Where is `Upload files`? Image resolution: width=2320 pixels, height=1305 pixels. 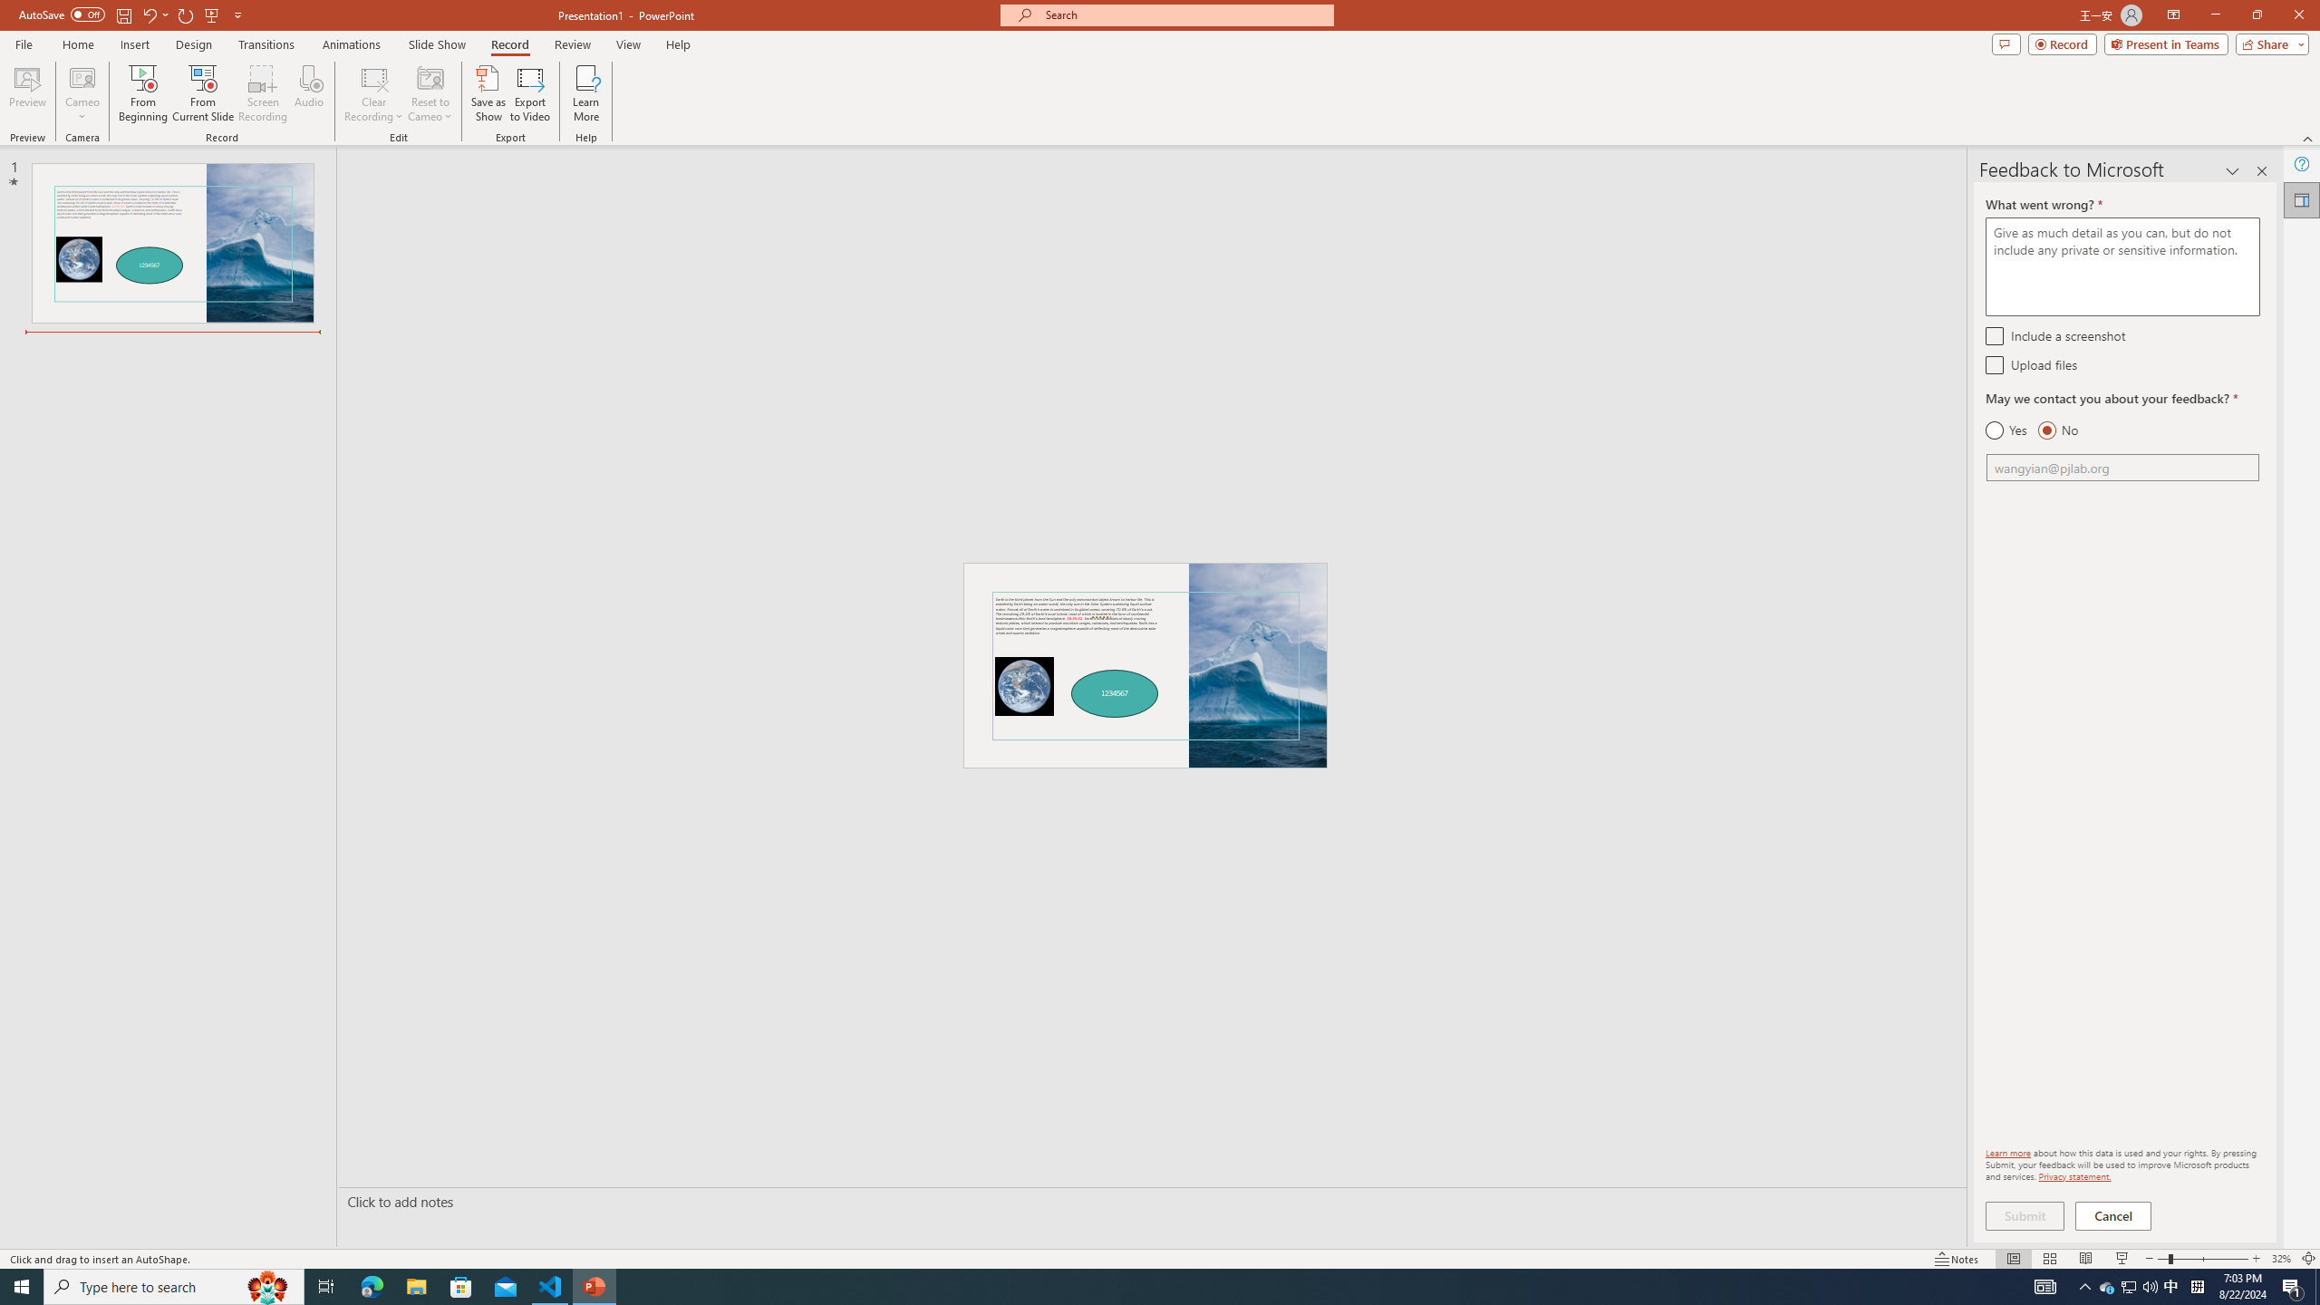 Upload files is located at coordinates (1994, 364).